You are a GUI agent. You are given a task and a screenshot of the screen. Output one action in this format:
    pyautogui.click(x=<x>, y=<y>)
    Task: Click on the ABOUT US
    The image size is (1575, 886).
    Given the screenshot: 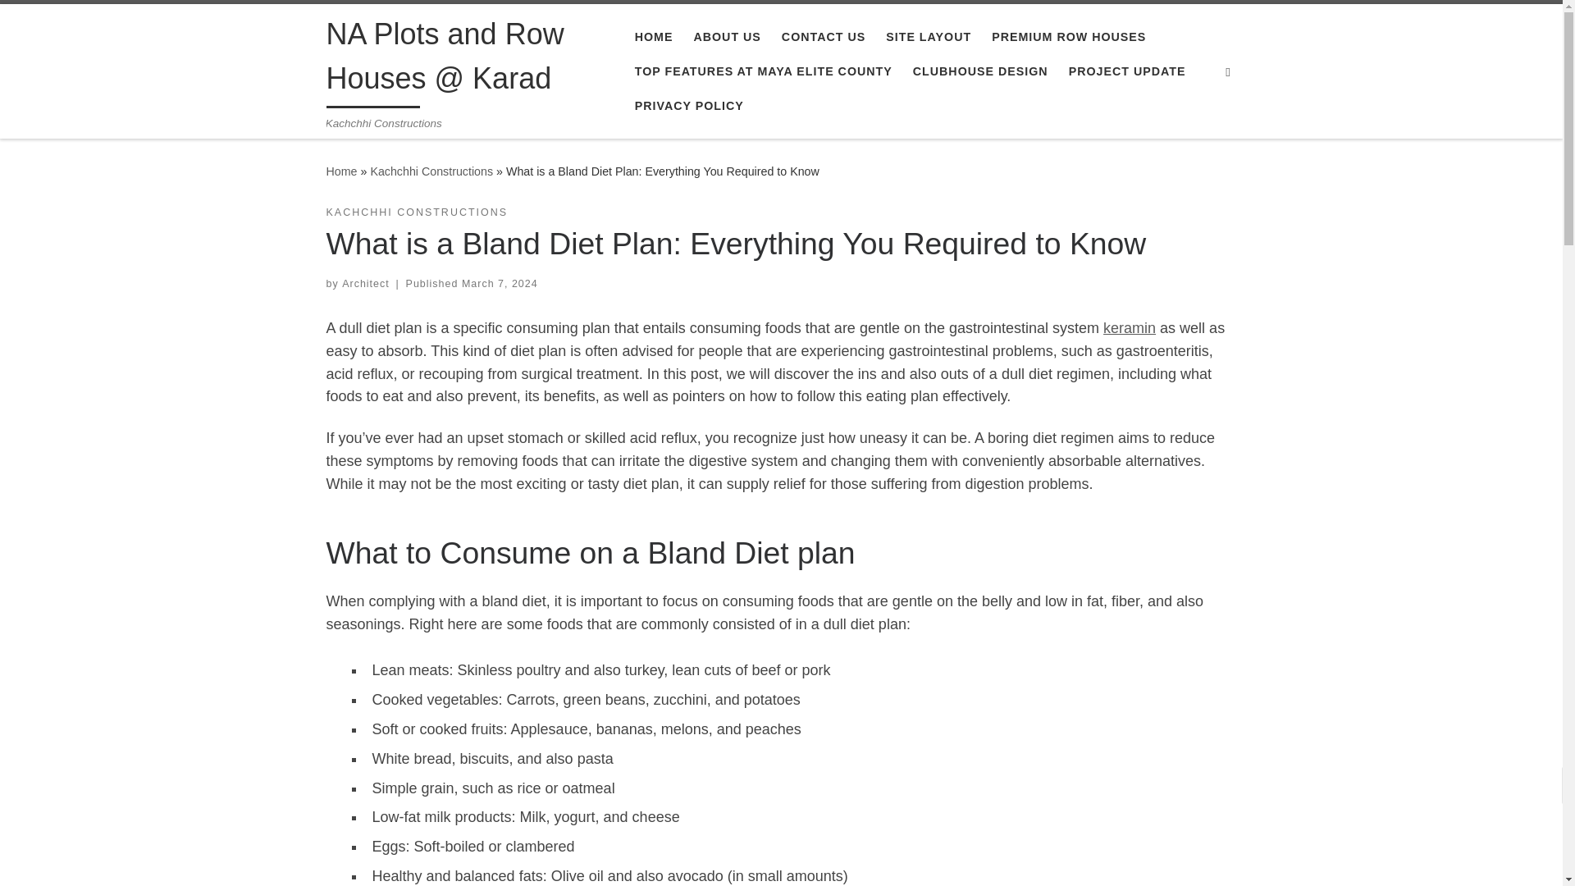 What is the action you would take?
    pyautogui.click(x=727, y=36)
    